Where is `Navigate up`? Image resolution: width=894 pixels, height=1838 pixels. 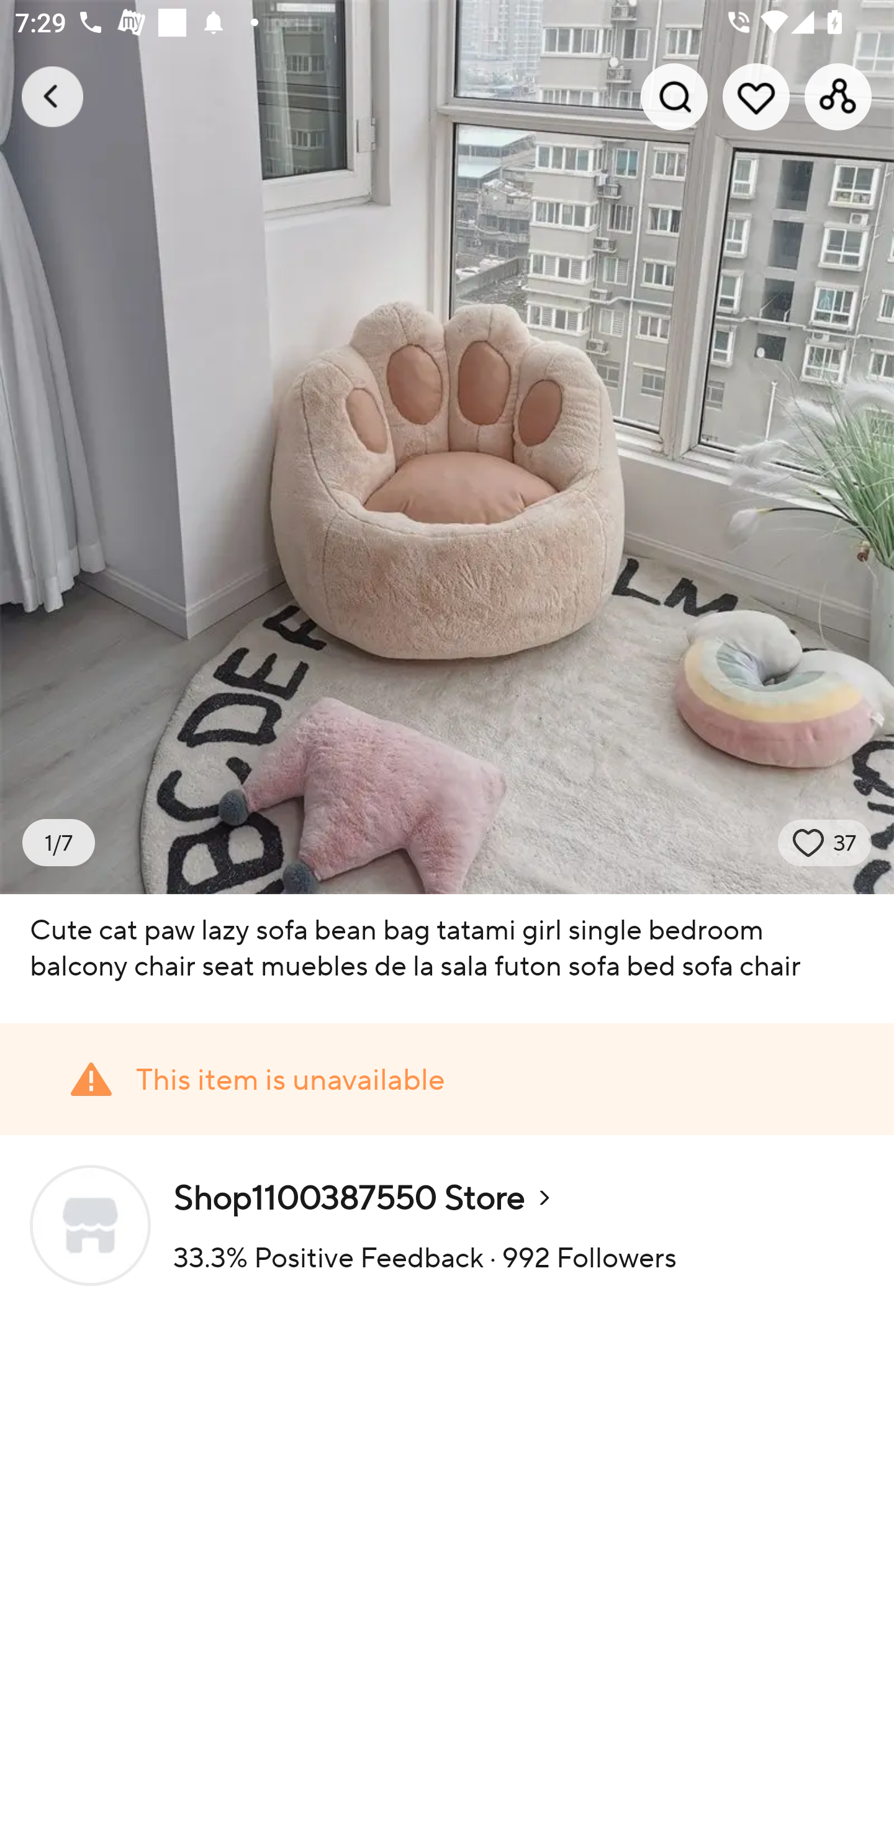 Navigate up is located at coordinates (52, 96).